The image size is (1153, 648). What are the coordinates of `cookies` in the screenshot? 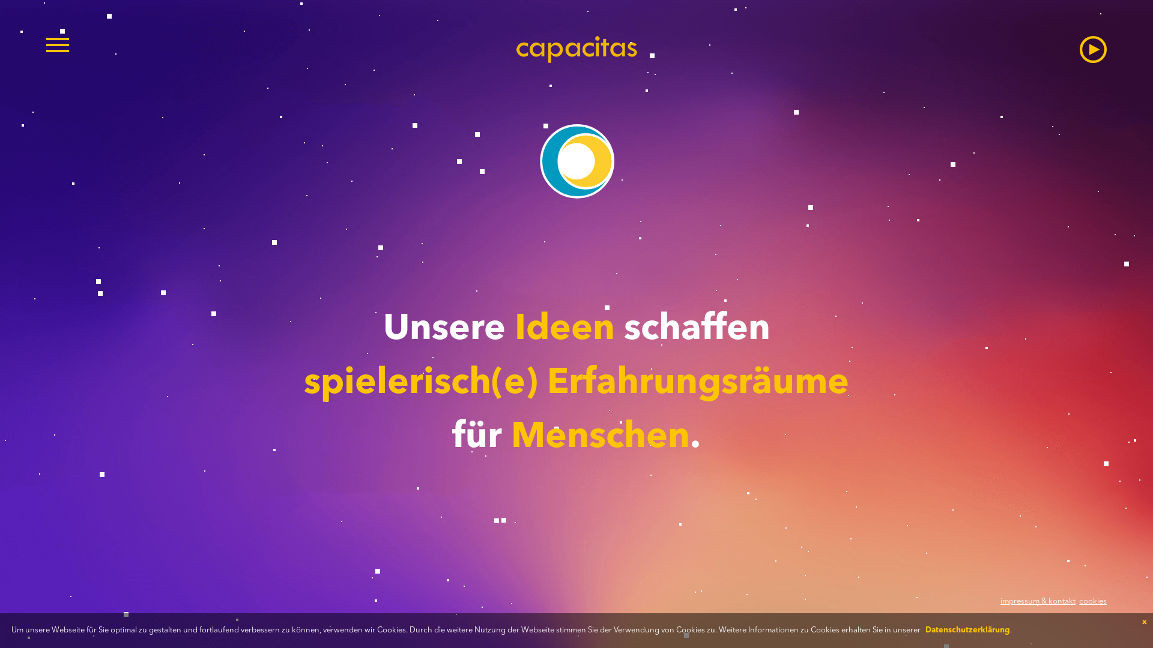 It's located at (1093, 601).